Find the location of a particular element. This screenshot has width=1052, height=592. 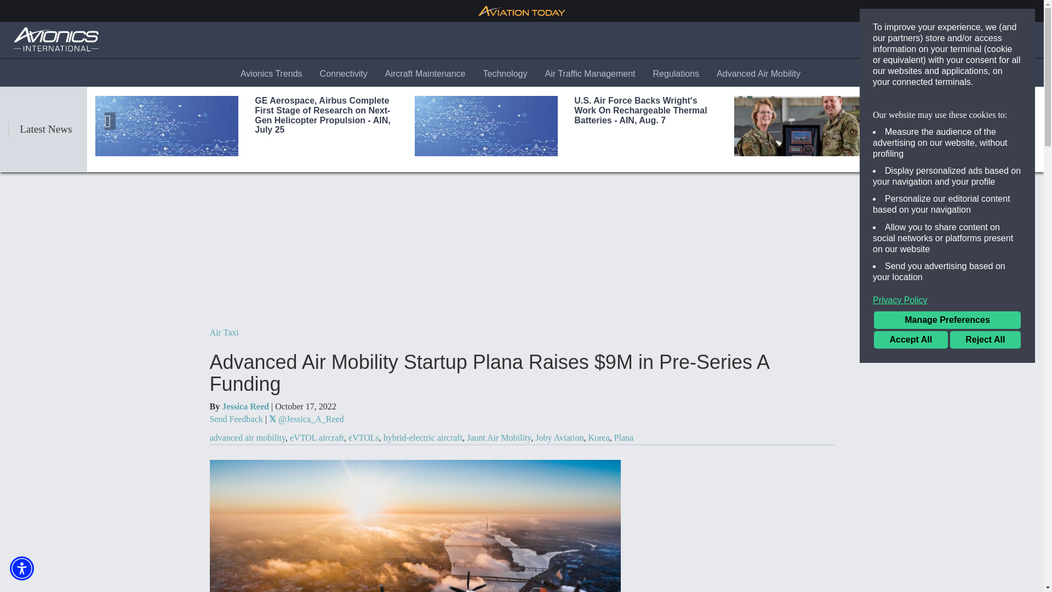

Reject All is located at coordinates (985, 340).